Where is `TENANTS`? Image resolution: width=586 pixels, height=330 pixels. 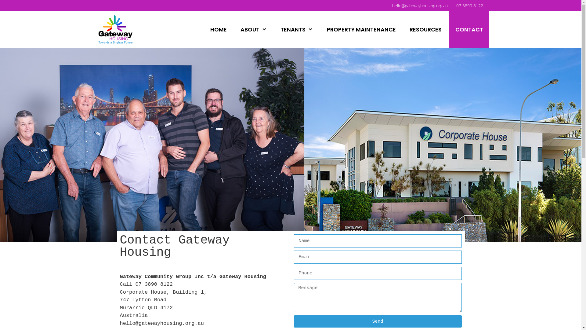 TENANTS is located at coordinates (297, 30).